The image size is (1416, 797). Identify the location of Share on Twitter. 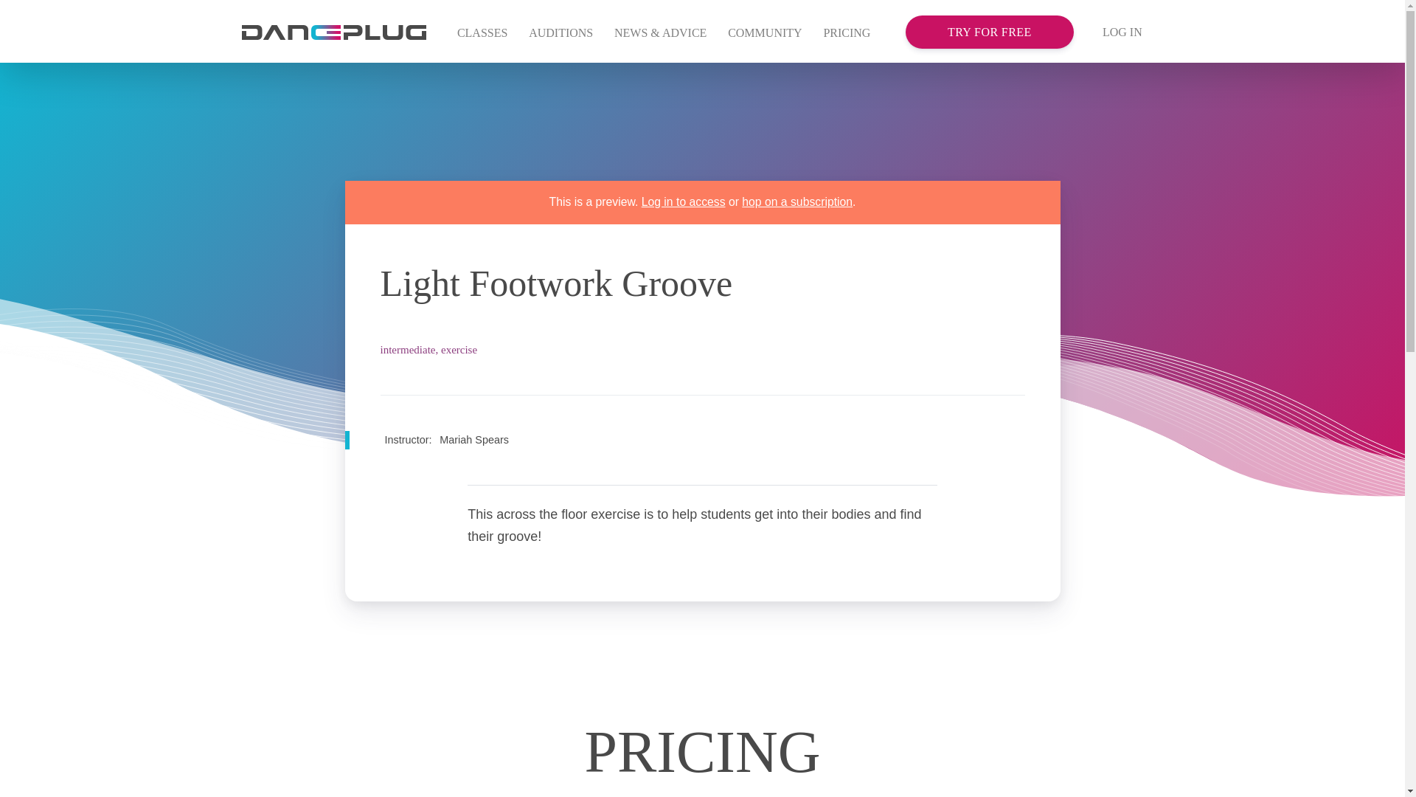
(988, 354).